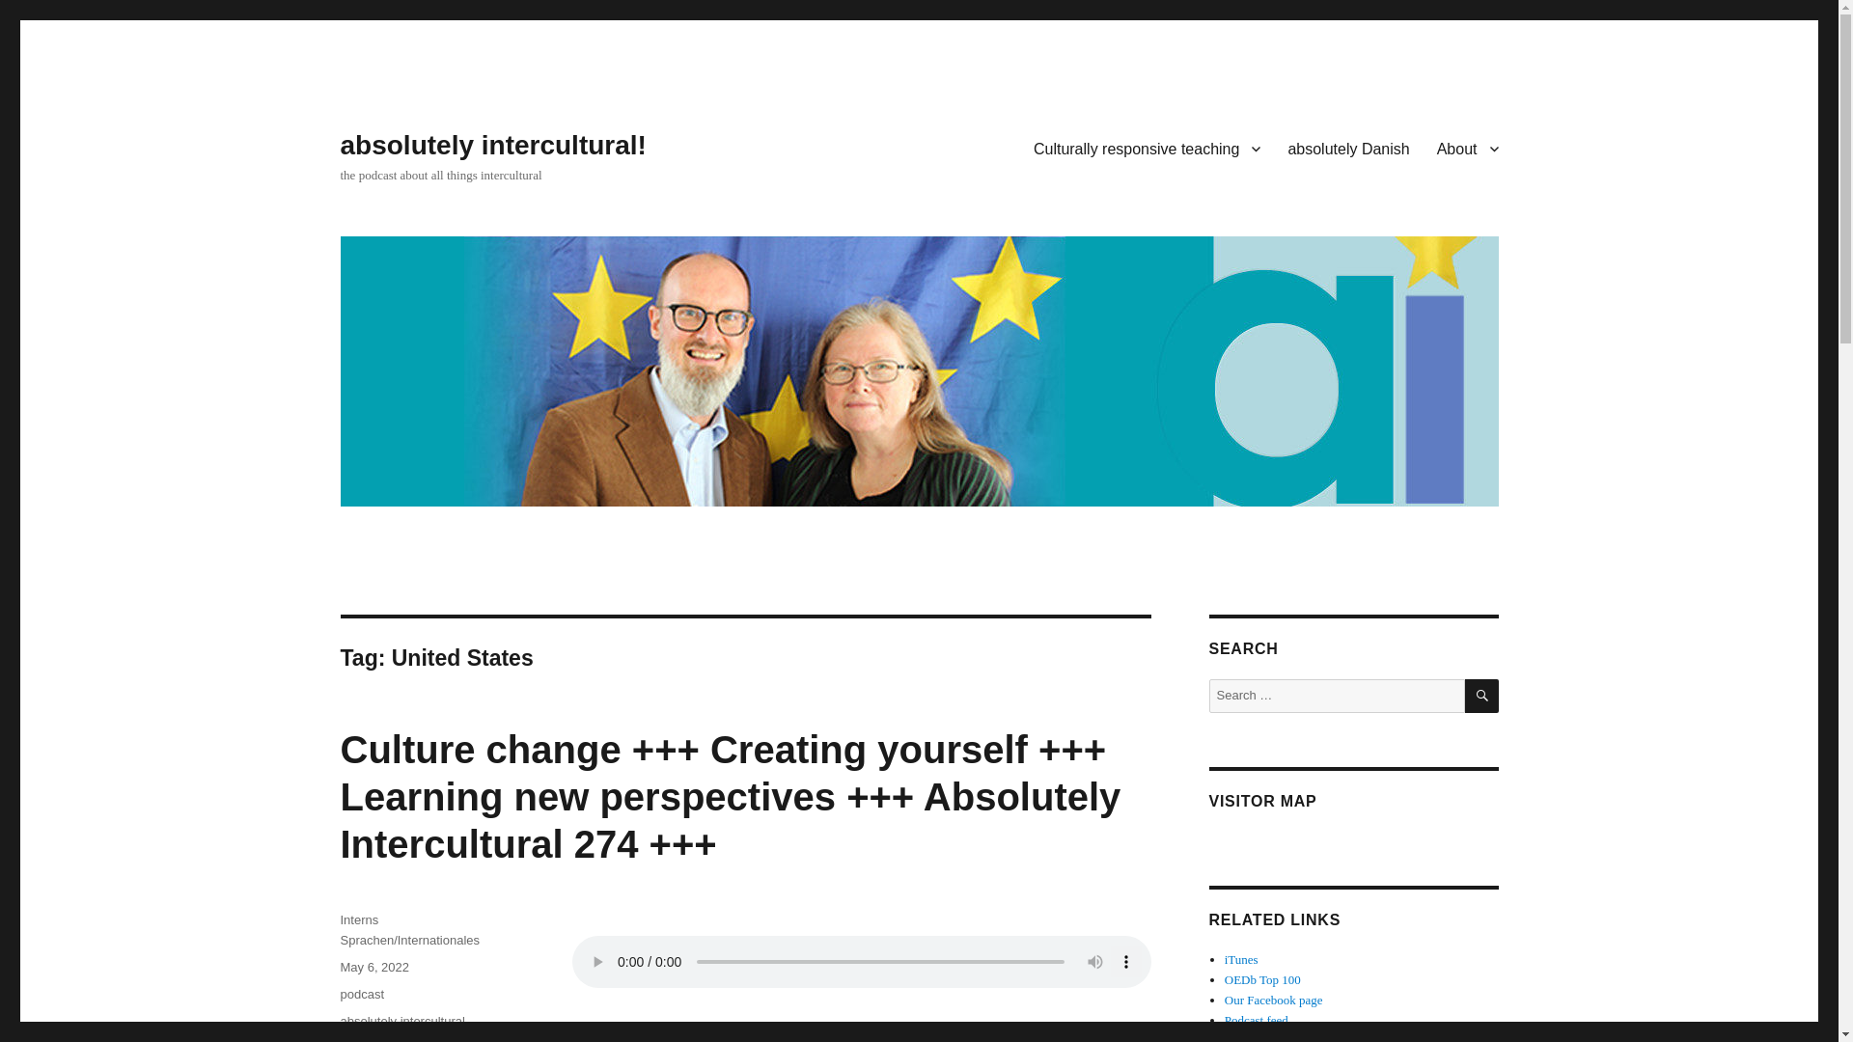  I want to click on Carlos Fuch, so click(412, 1038).